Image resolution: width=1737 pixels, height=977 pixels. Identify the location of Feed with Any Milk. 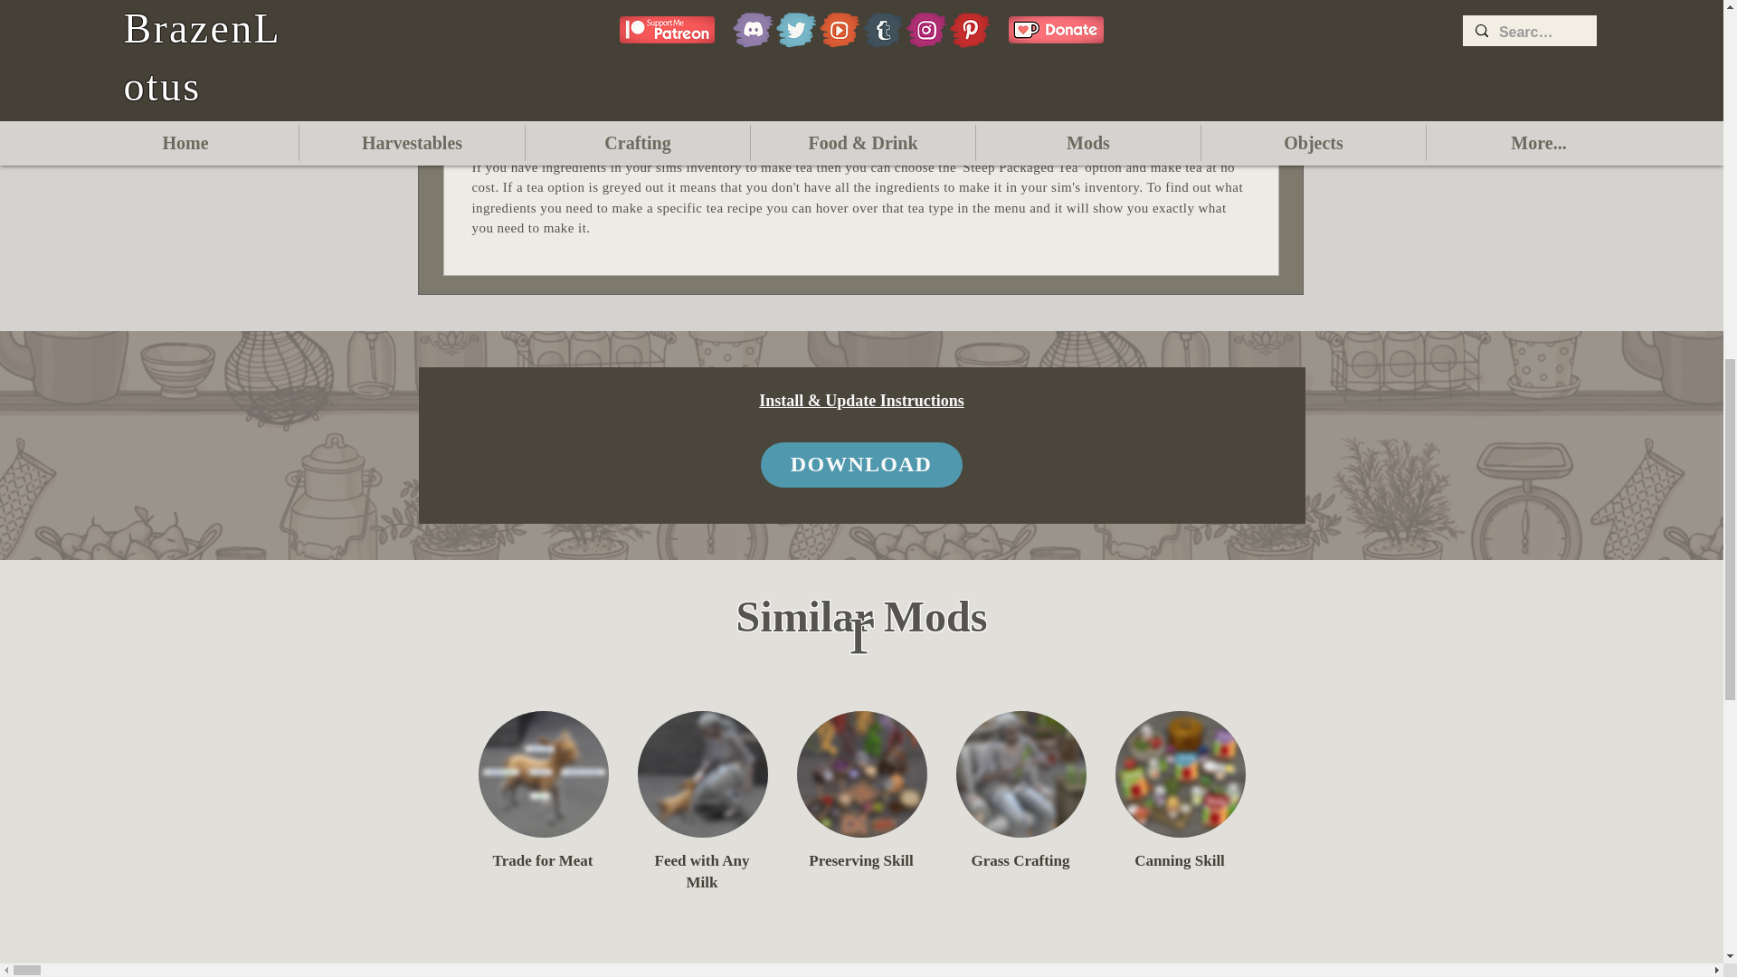
(702, 774).